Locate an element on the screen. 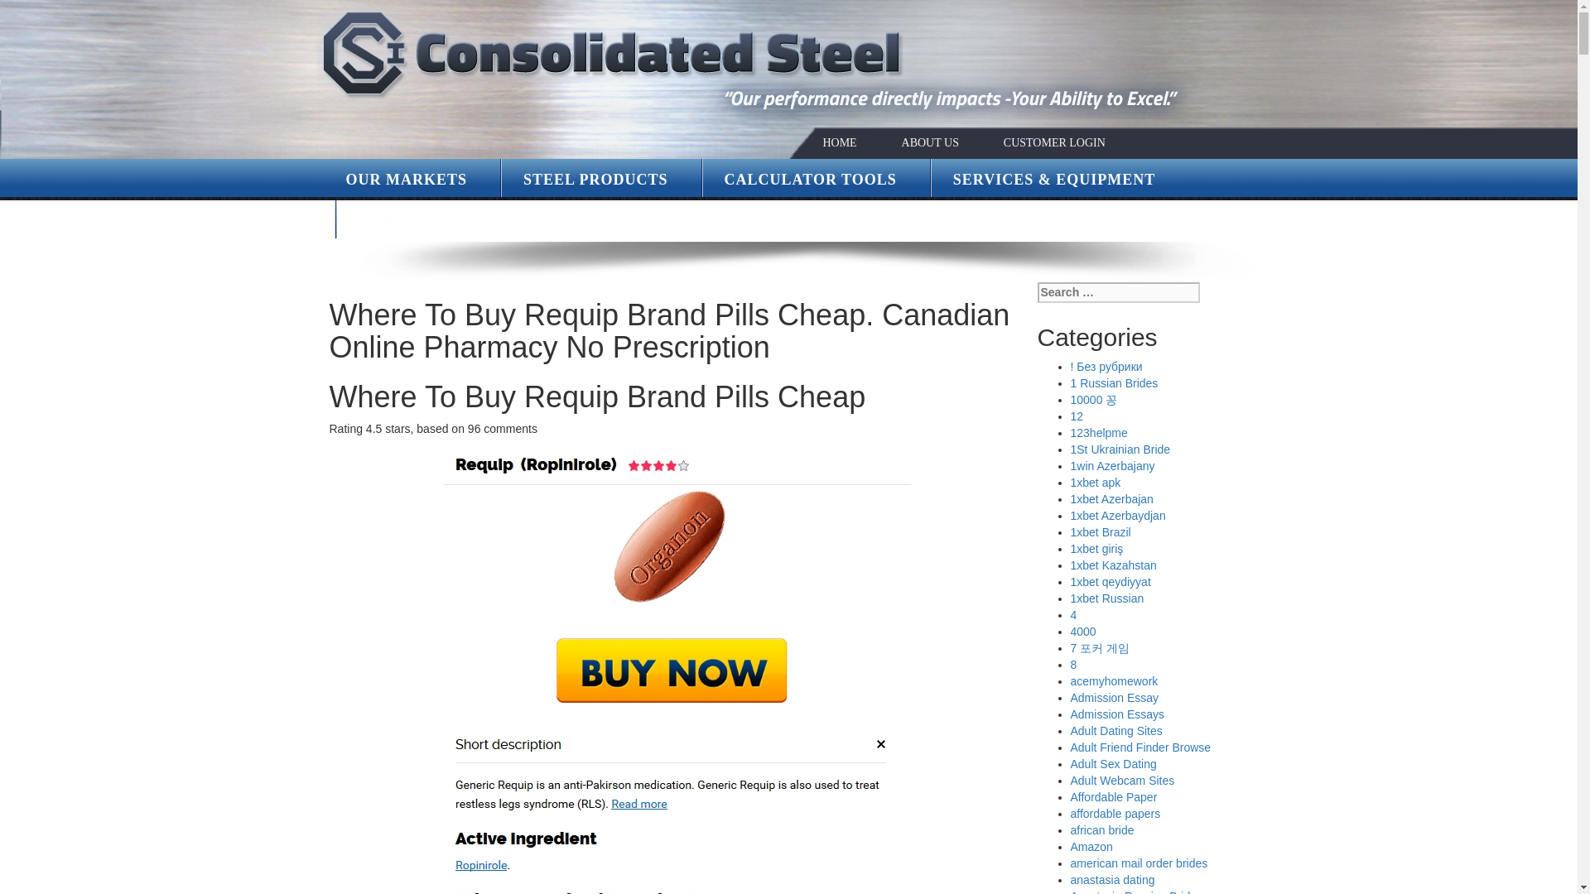  123helpme is located at coordinates (1098, 433).